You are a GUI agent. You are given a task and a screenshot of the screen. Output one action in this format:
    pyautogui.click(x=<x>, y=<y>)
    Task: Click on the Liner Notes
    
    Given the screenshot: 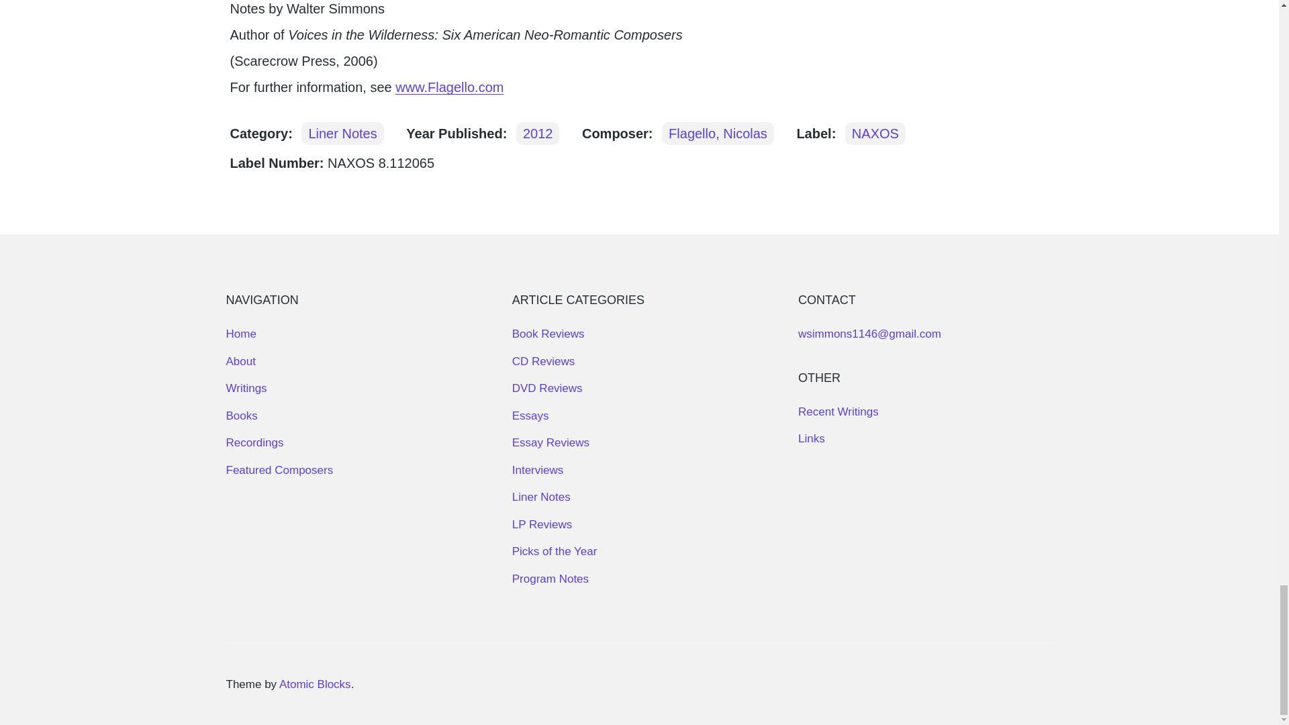 What is the action you would take?
    pyautogui.click(x=342, y=134)
    